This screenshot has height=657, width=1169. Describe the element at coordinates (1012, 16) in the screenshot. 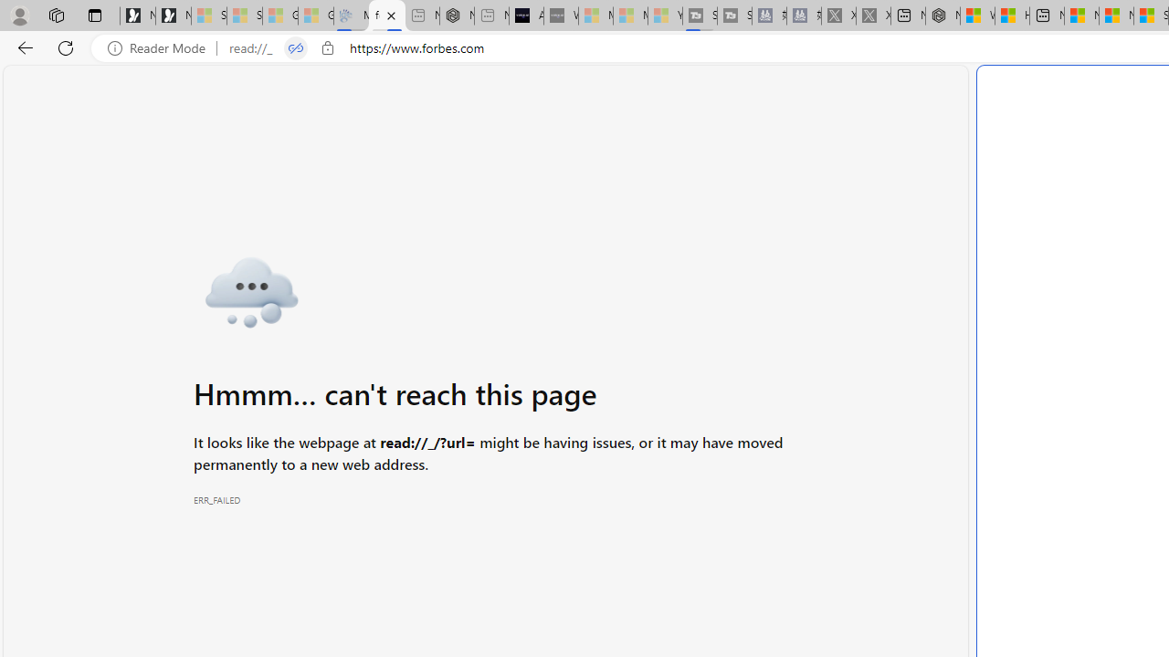

I see `Huge shark washes ashore at New York City beach | Watch` at that location.